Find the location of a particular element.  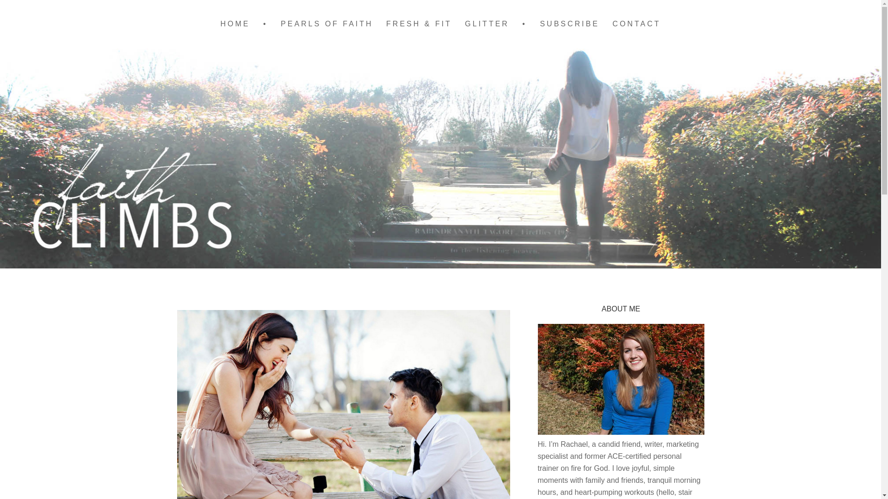

PEARLS OF FAITH is located at coordinates (327, 24).